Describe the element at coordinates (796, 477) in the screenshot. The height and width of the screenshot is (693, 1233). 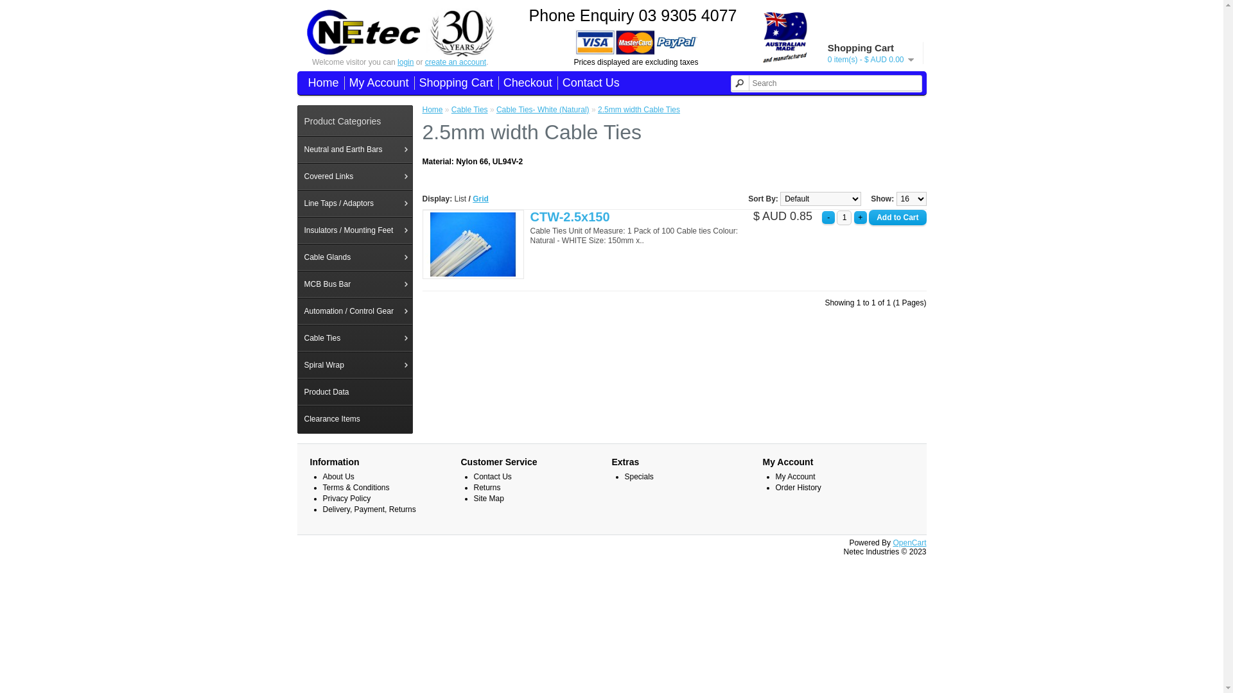
I see `My Account` at that location.